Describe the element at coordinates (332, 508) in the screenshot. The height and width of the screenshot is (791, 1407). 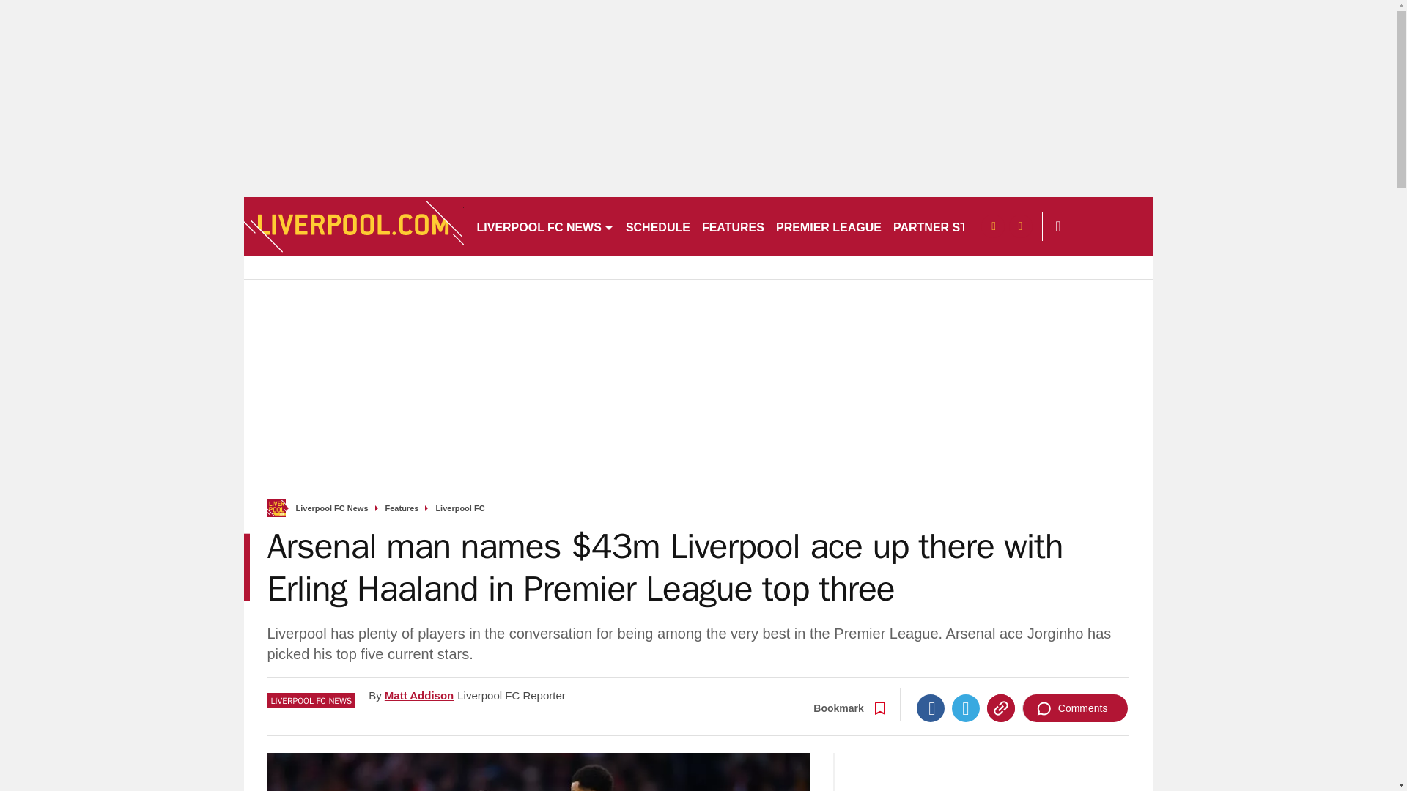
I see `Liverpool FC News` at that location.